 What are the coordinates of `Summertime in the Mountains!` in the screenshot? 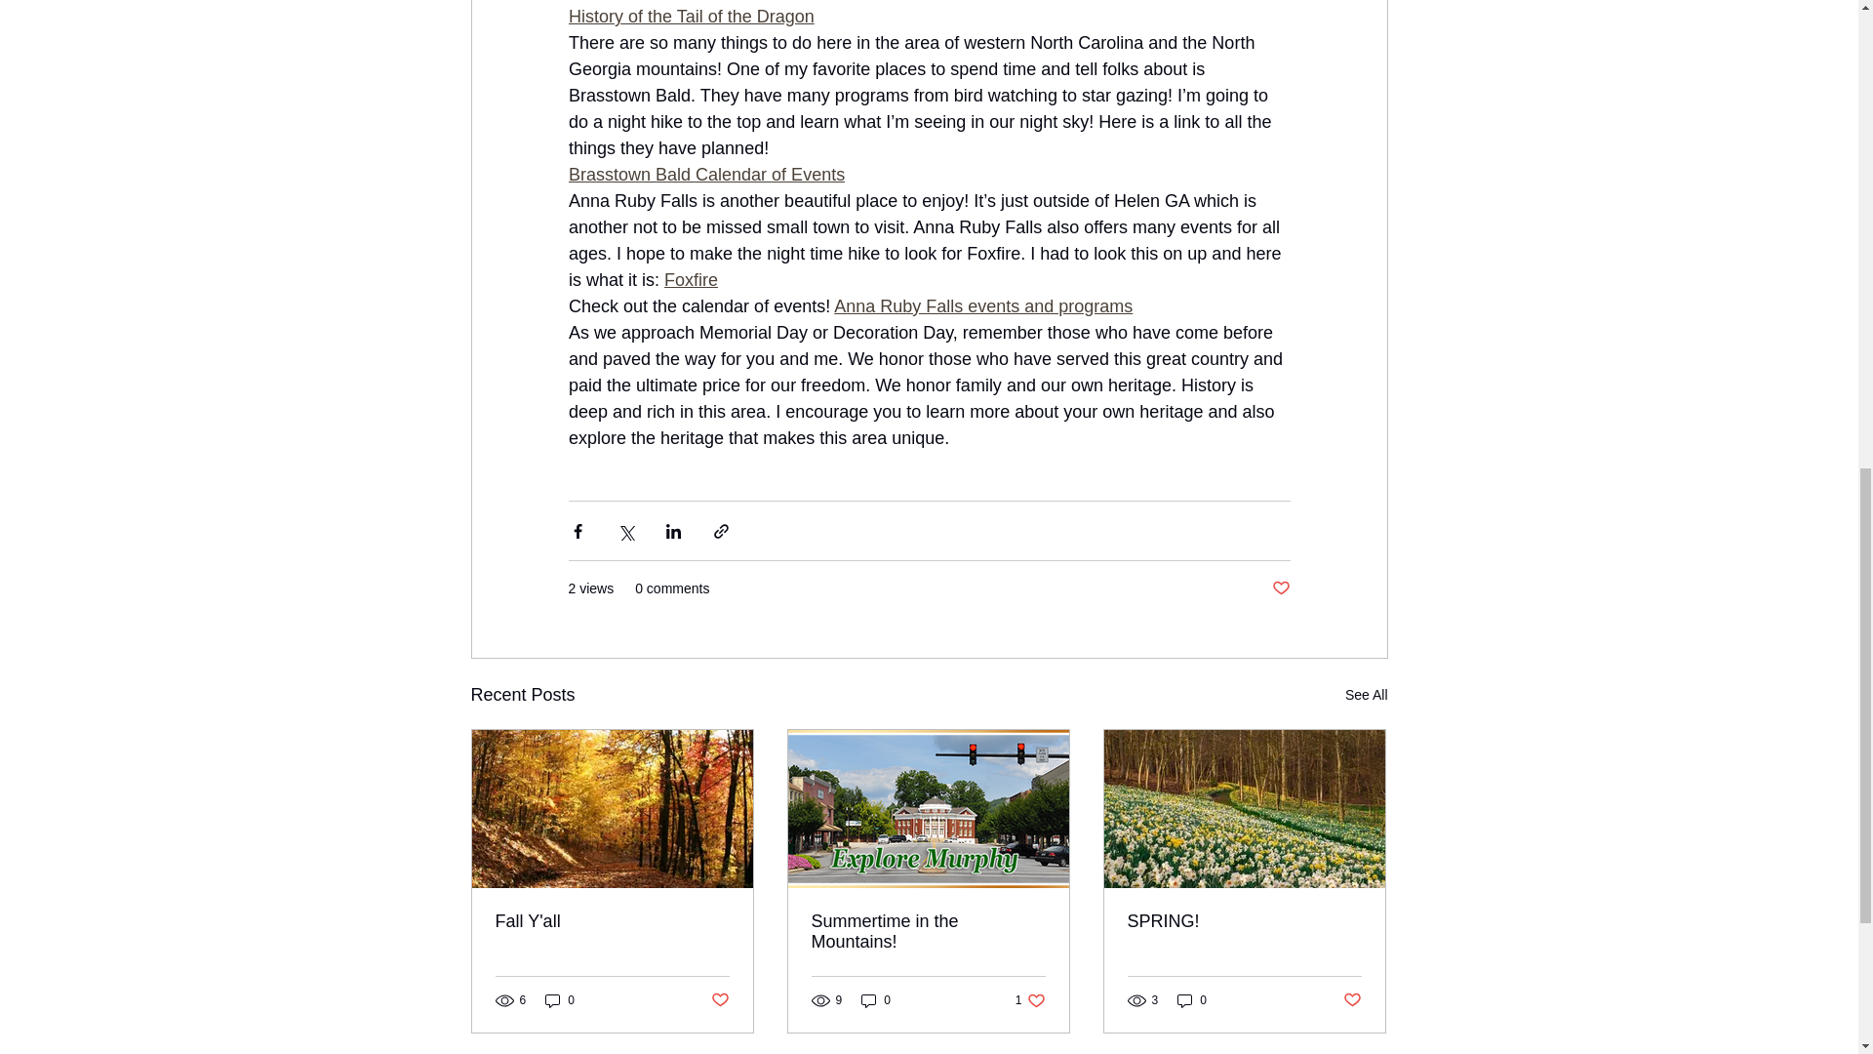 It's located at (1280, 588).